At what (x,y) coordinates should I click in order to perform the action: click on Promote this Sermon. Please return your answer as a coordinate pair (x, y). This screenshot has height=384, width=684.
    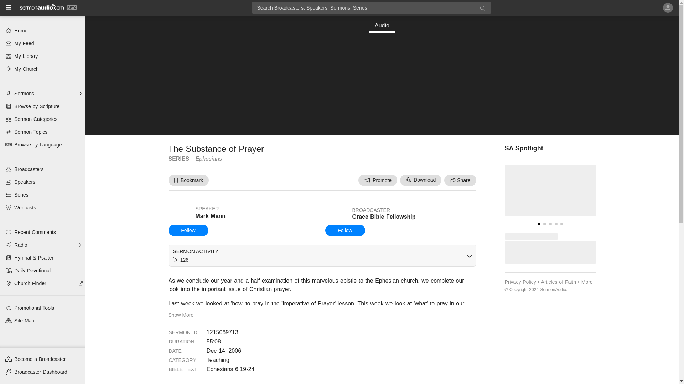
    Looking at the image, I should click on (378, 180).